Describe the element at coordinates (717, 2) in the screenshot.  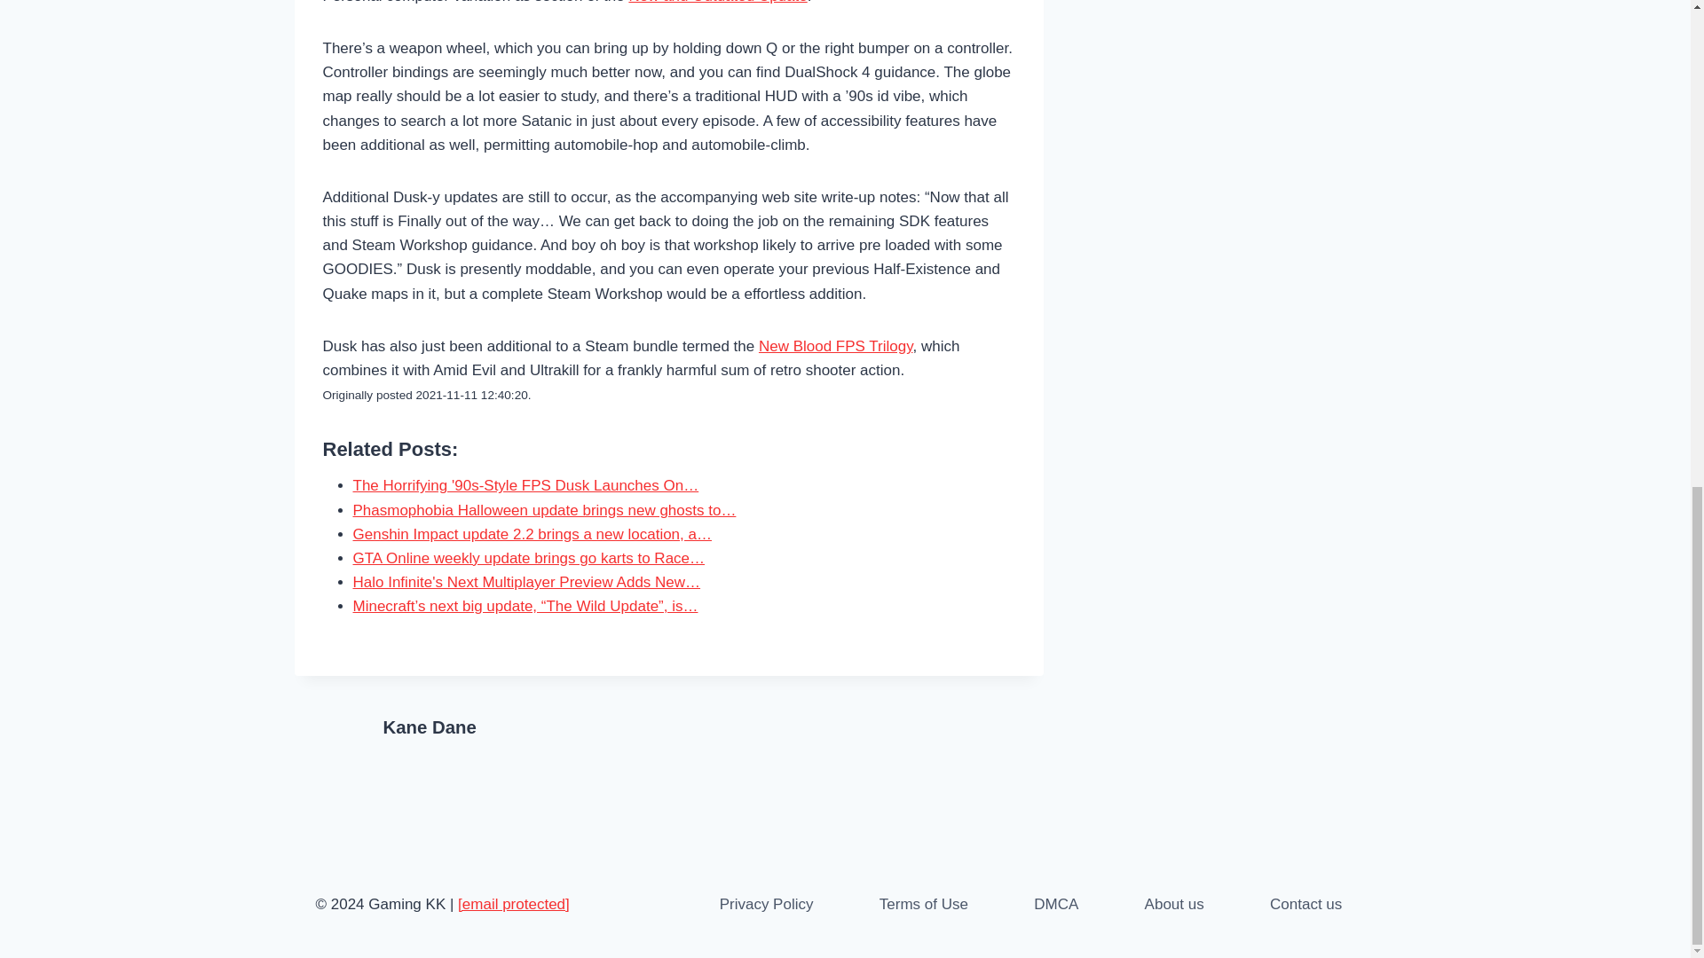
I see `New and Outdated Update` at that location.